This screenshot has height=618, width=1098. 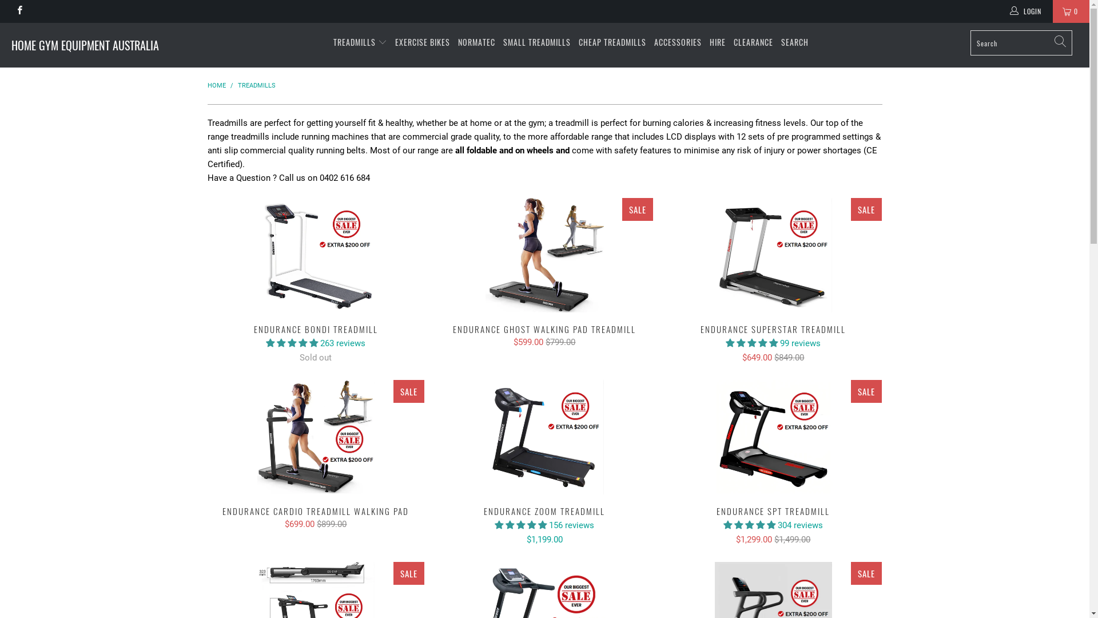 I want to click on 0, so click(x=1071, y=11).